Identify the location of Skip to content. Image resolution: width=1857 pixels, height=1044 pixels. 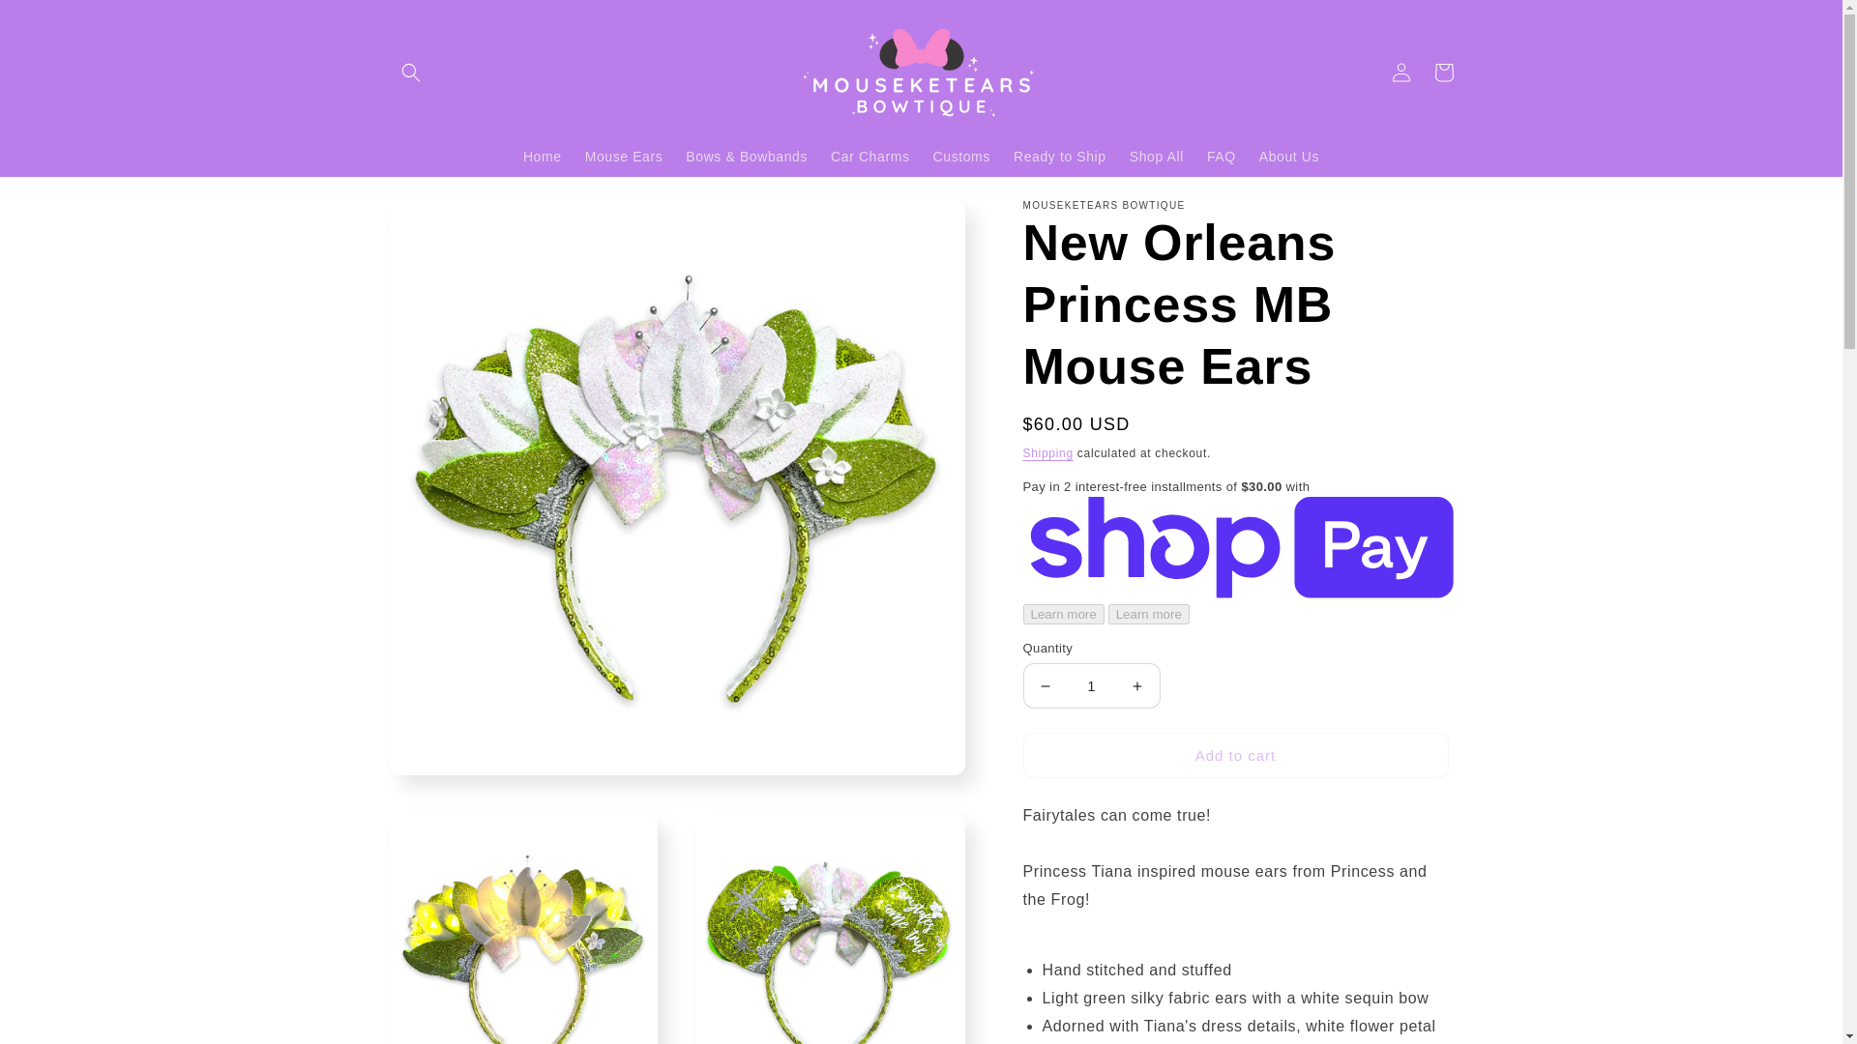
(58, 22).